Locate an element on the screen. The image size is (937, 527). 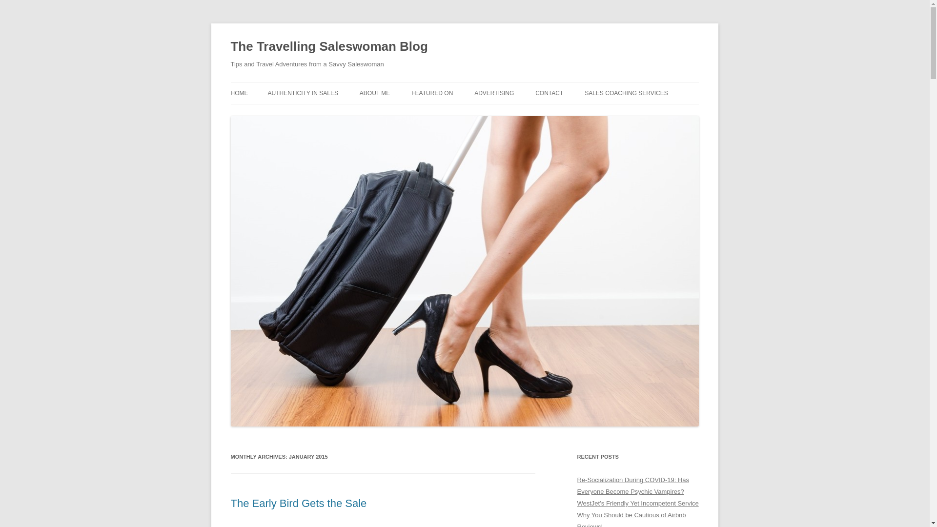
ADVERTISING is located at coordinates (494, 93).